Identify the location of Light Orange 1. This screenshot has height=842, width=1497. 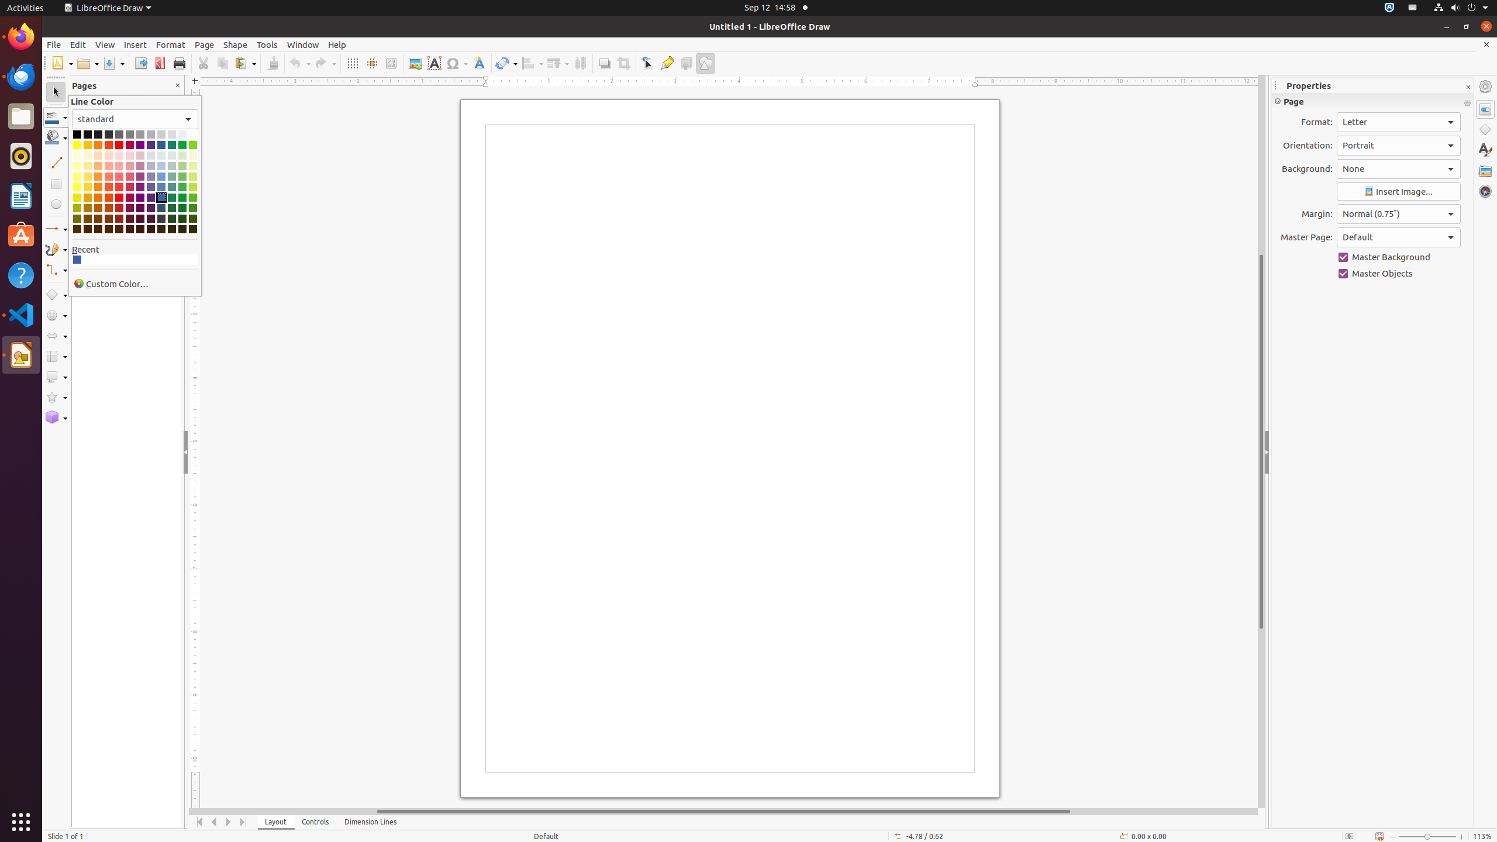
(98, 187).